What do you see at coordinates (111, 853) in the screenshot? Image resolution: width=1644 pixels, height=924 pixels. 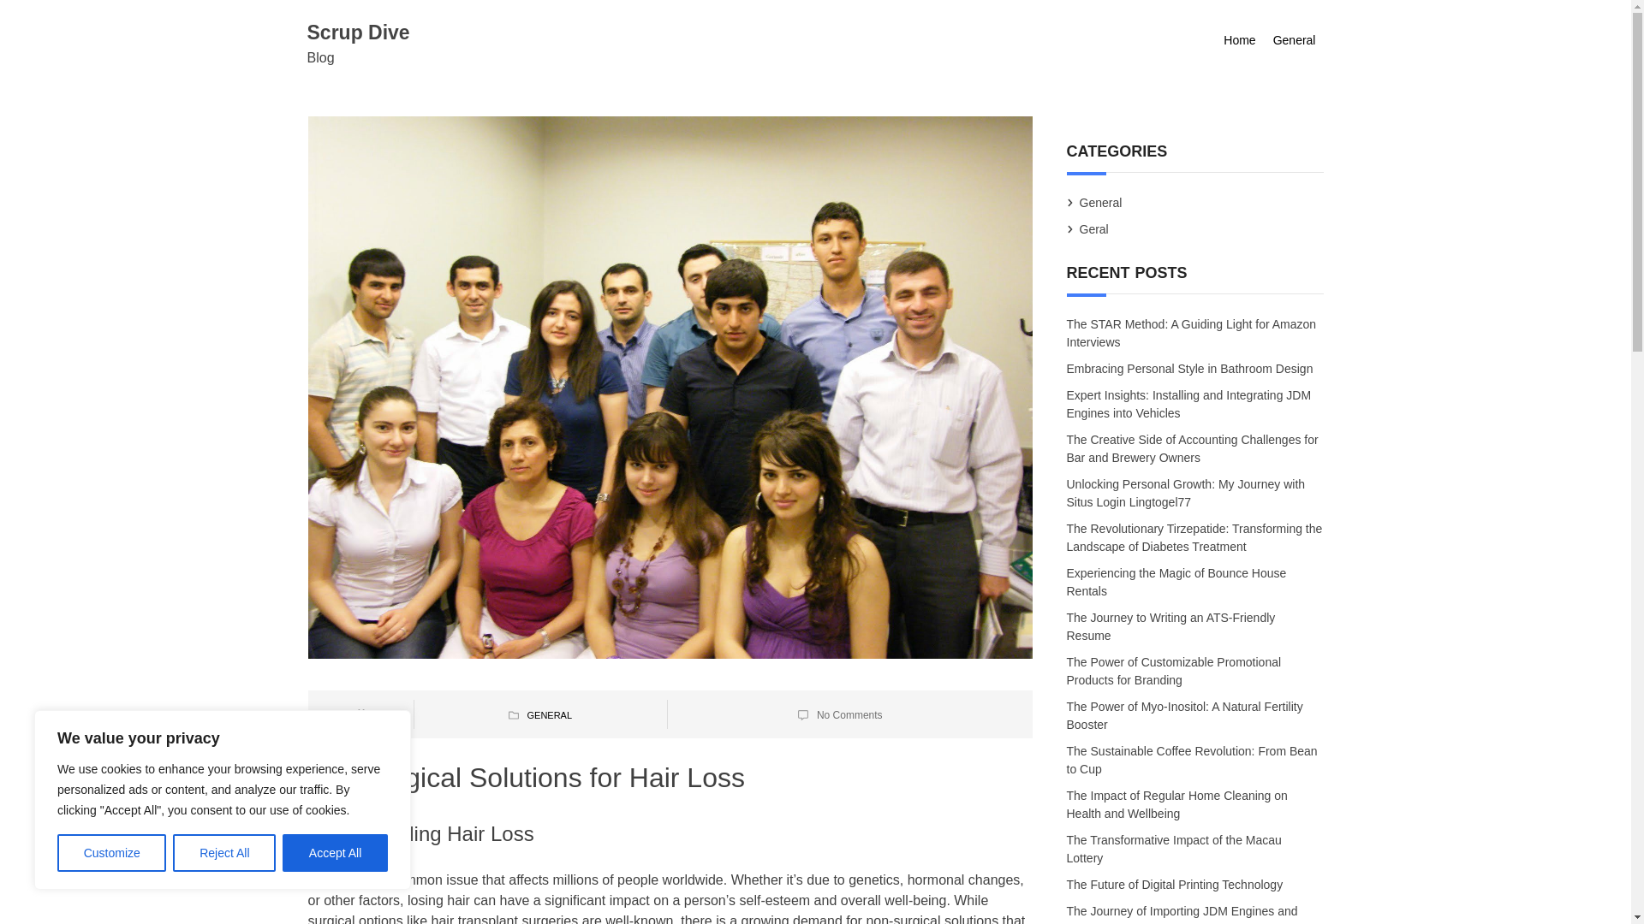 I see `Customize` at bounding box center [111, 853].